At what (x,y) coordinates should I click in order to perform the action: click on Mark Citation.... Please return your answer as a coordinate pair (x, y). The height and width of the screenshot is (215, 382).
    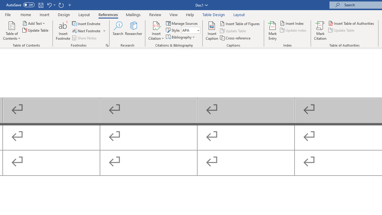
    Looking at the image, I should click on (320, 30).